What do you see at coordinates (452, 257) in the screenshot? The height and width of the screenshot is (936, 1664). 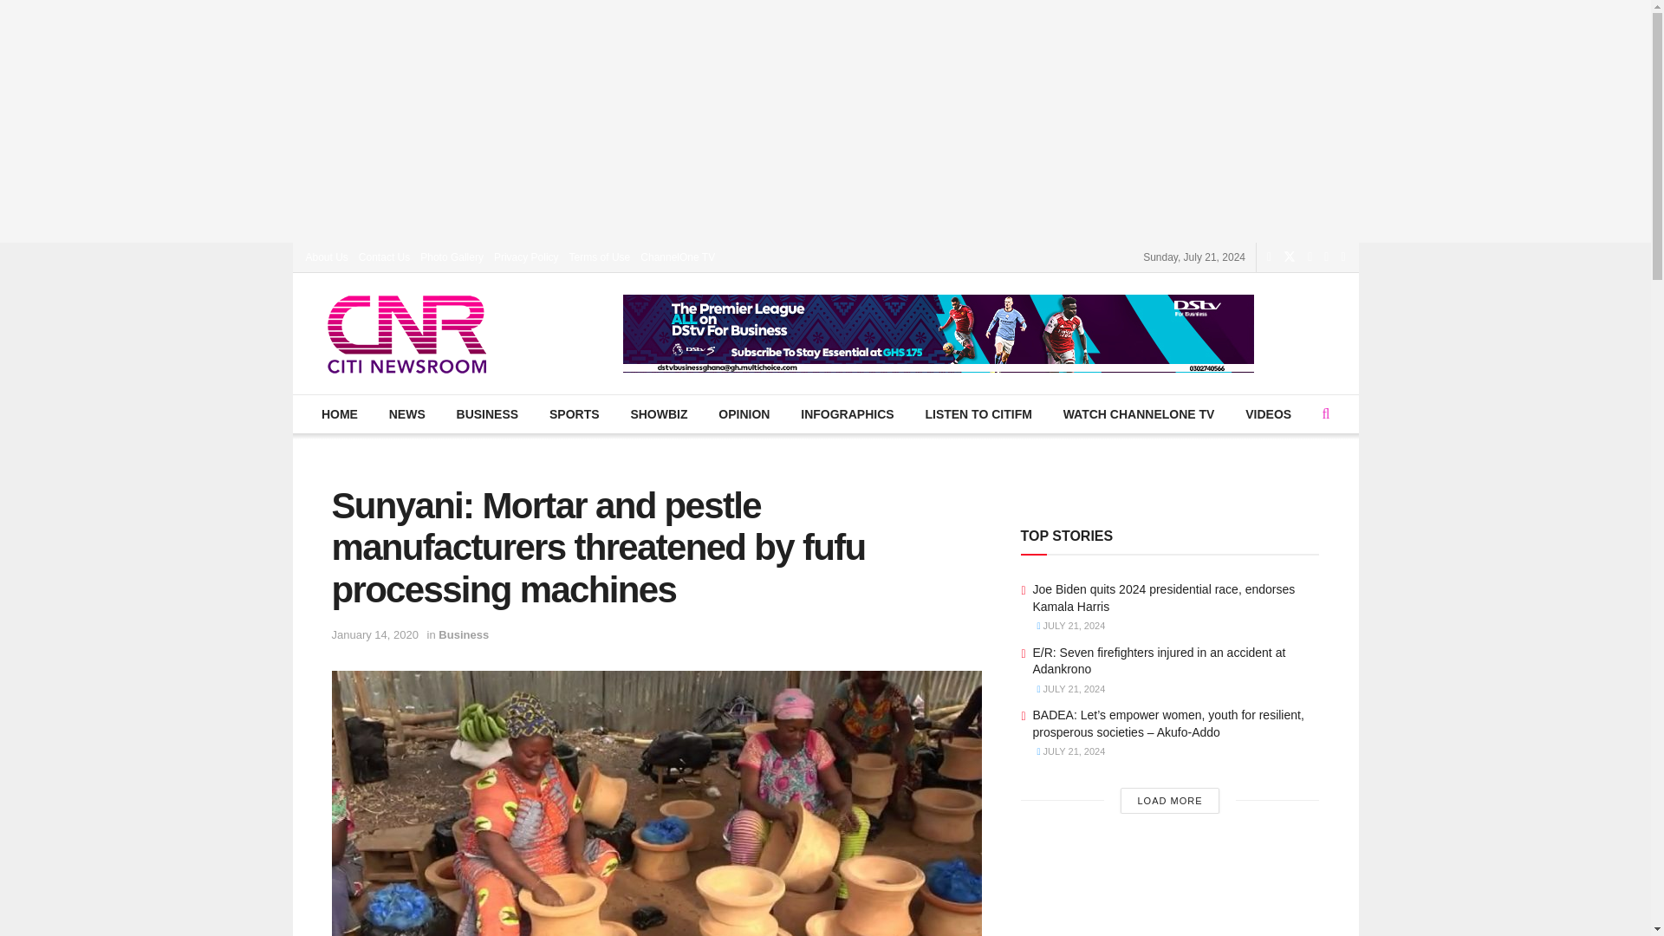 I see `Photo Gallery` at bounding box center [452, 257].